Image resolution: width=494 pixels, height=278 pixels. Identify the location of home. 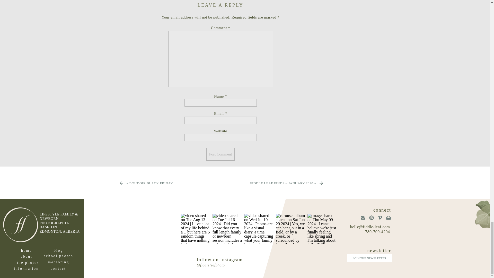
(27, 250).